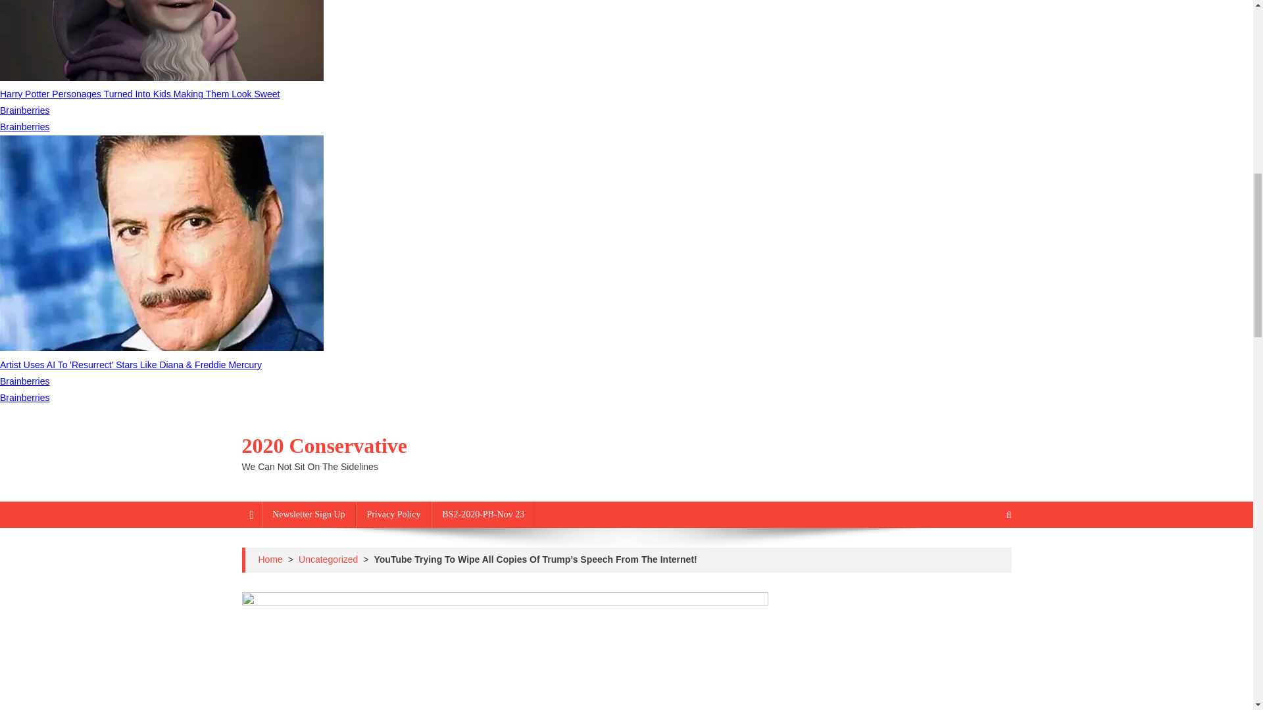  What do you see at coordinates (328, 559) in the screenshot?
I see `Uncategorized` at bounding box center [328, 559].